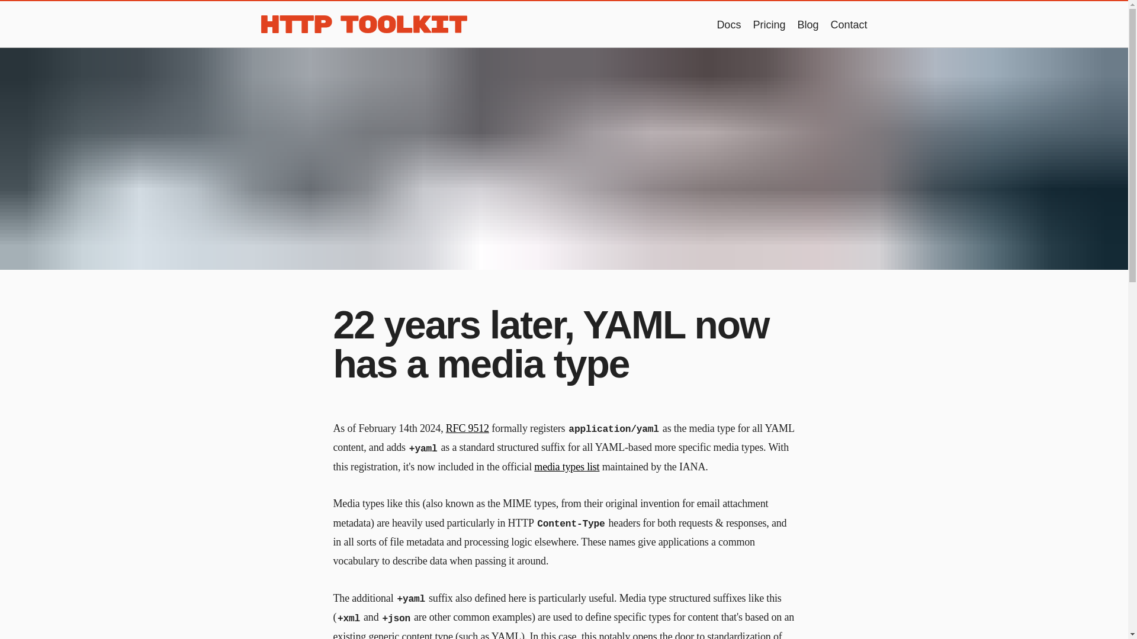 This screenshot has height=639, width=1137. I want to click on media types list, so click(566, 466).